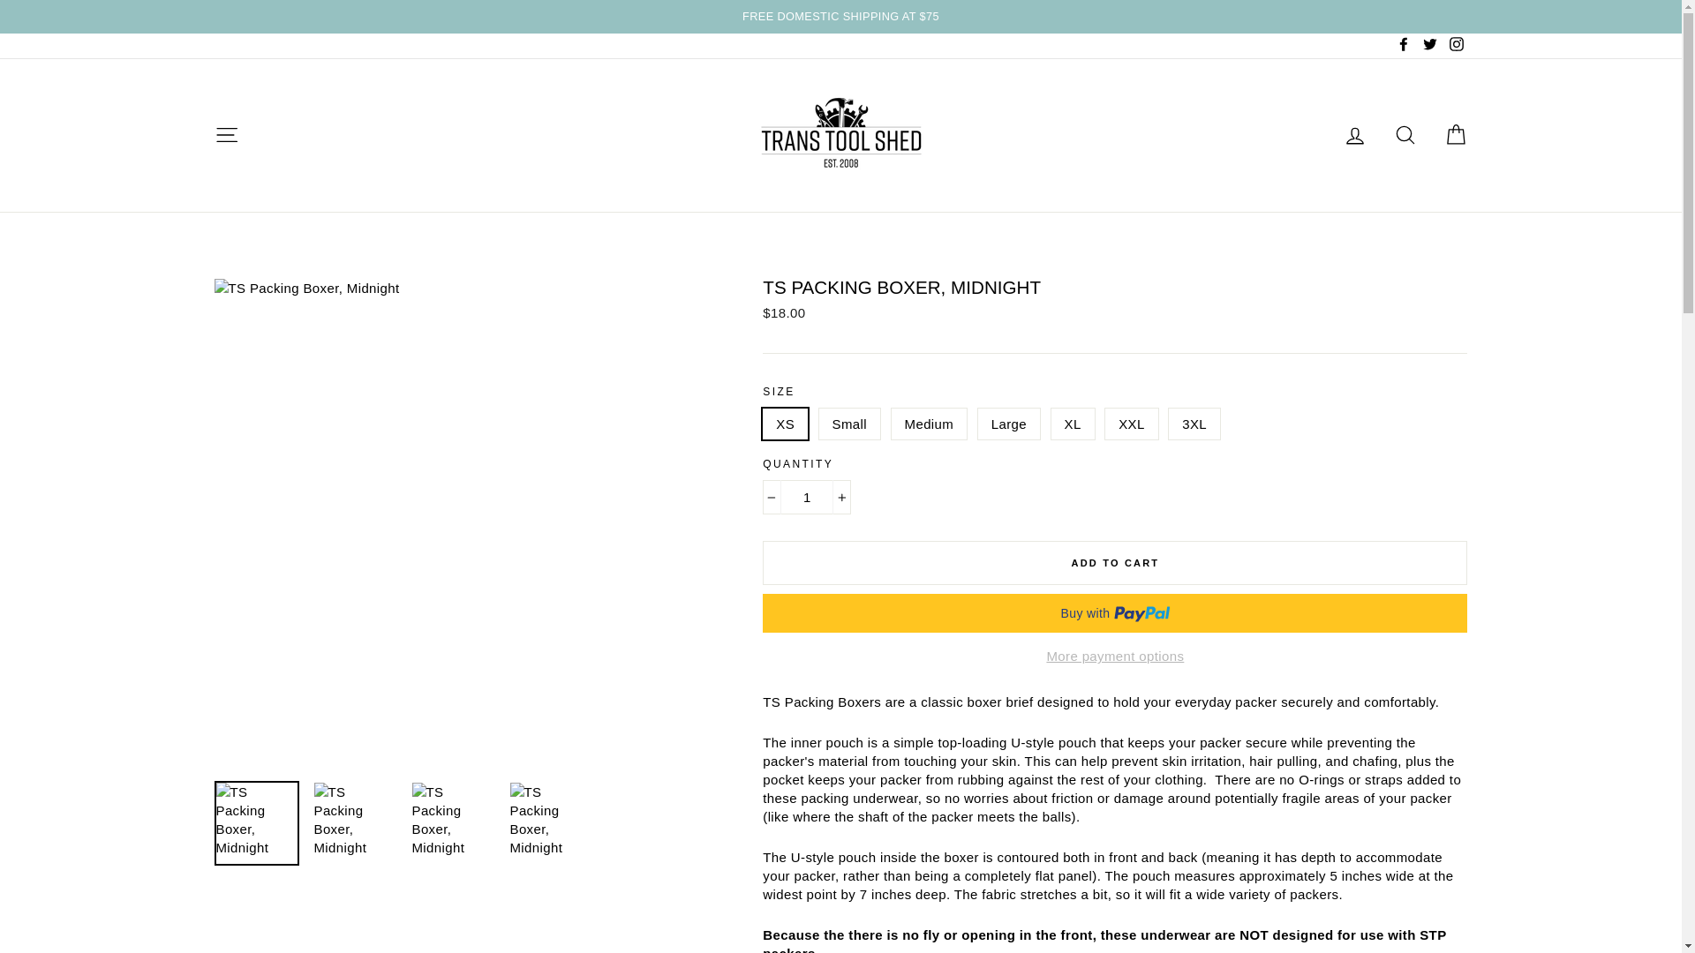 The width and height of the screenshot is (1695, 953). What do you see at coordinates (807, 498) in the screenshot?
I see `1` at bounding box center [807, 498].